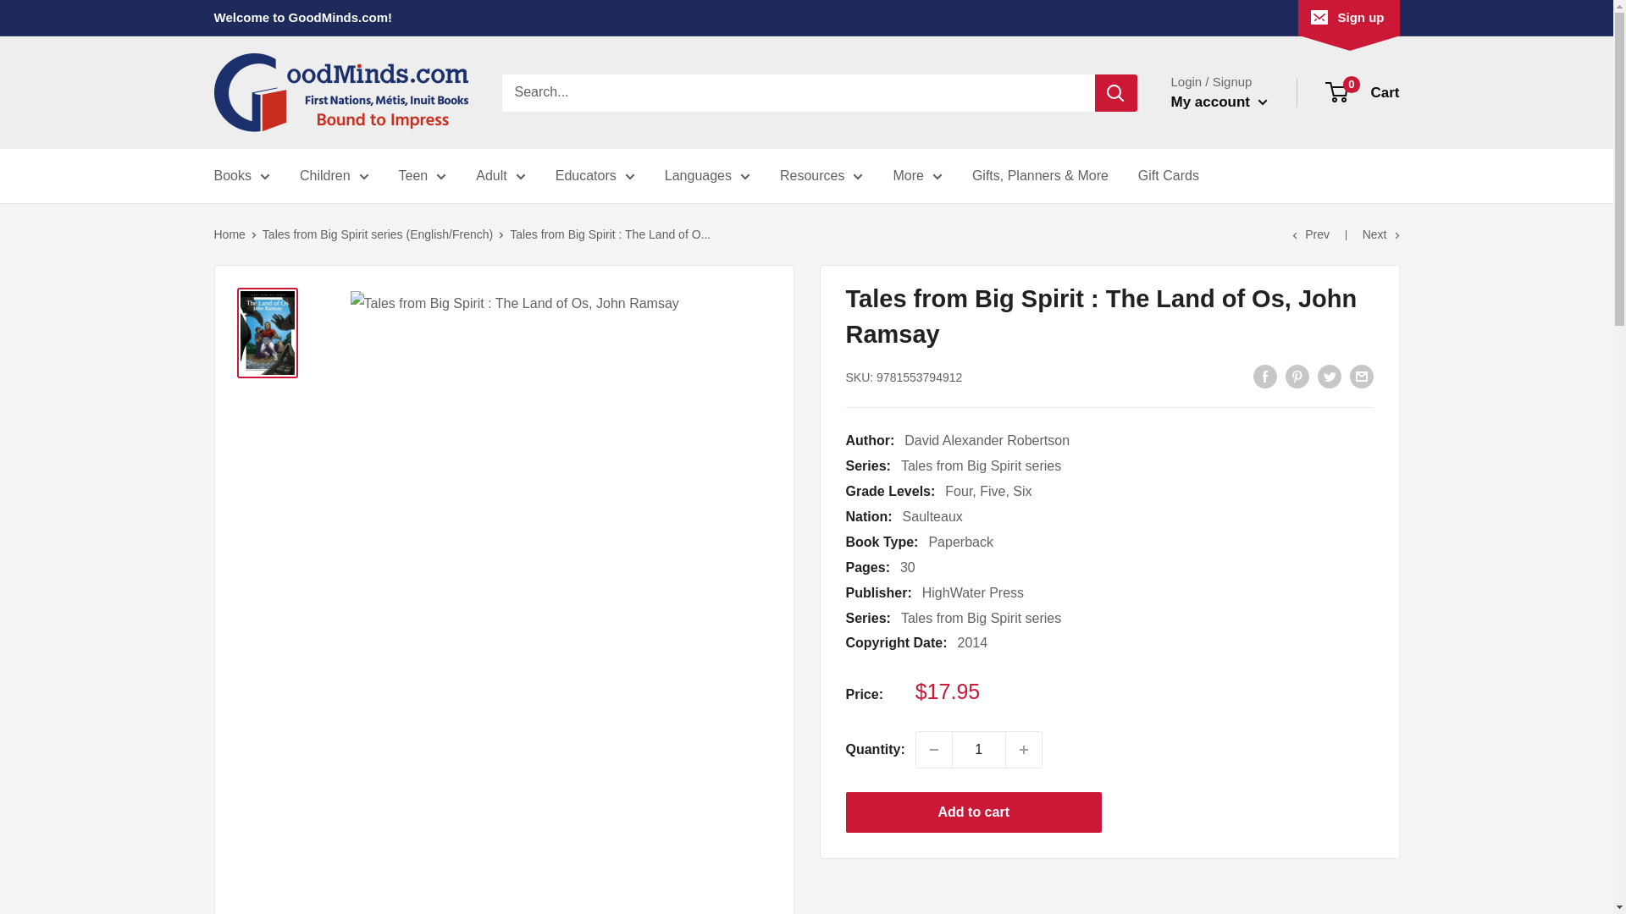  What do you see at coordinates (1348, 18) in the screenshot?
I see `Sign up` at bounding box center [1348, 18].